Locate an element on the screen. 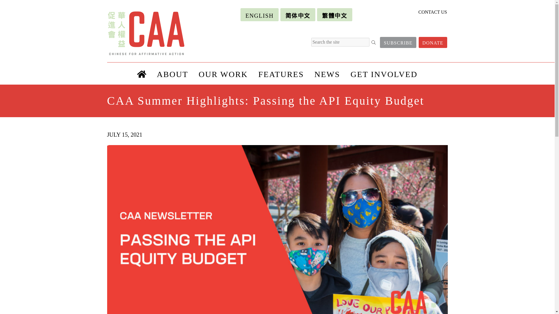 The width and height of the screenshot is (559, 314). FEATURES is located at coordinates (281, 73).